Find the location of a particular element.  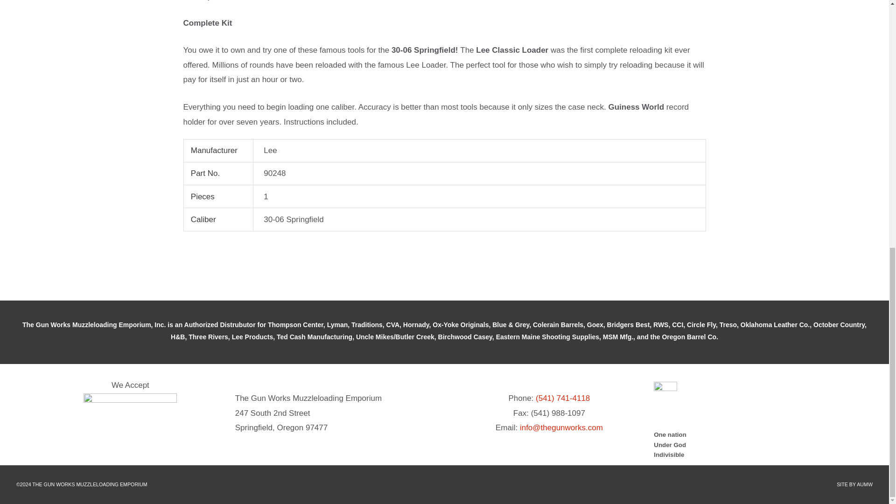

Description is located at coordinates (204, 4).